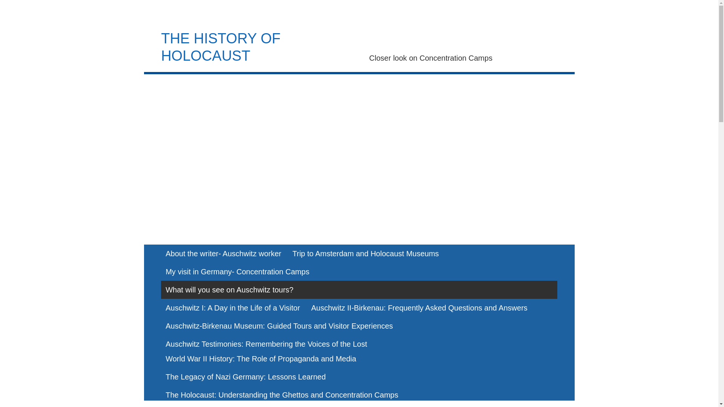  Describe the element at coordinates (366, 253) in the screenshot. I see `Trip to Amsterdam and Holocaust Museums` at that location.